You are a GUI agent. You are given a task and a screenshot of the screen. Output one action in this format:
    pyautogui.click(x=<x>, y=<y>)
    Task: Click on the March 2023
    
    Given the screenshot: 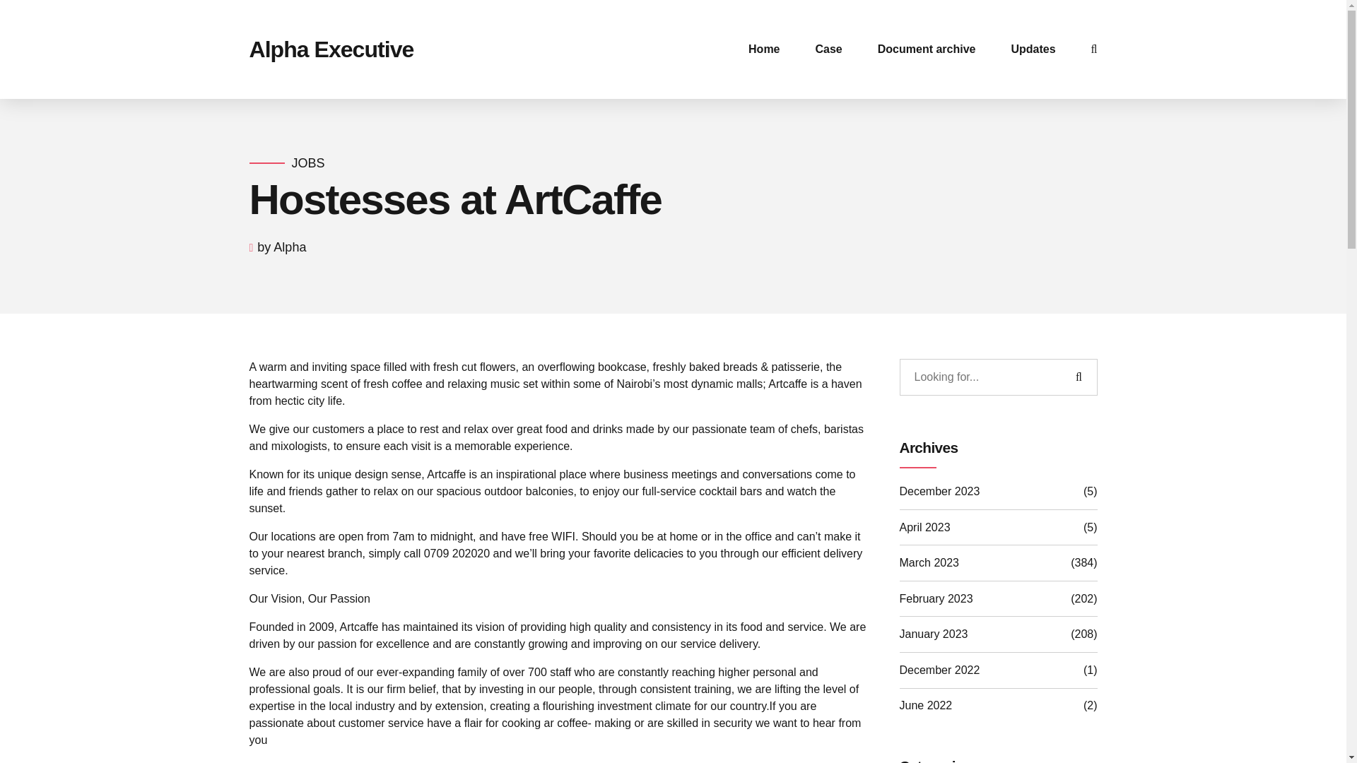 What is the action you would take?
    pyautogui.click(x=929, y=562)
    